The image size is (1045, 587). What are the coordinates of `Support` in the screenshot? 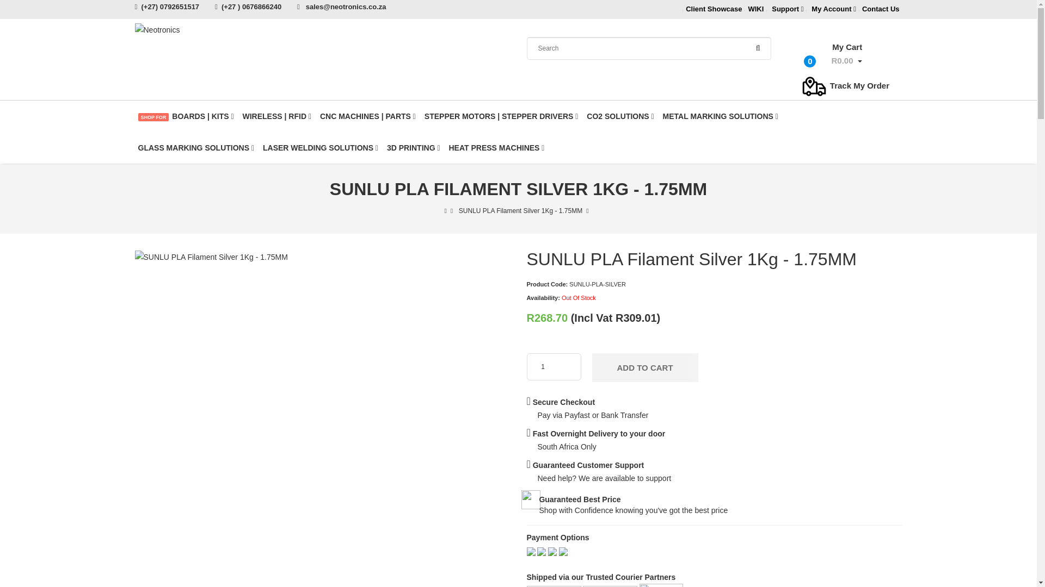 It's located at (787, 9).